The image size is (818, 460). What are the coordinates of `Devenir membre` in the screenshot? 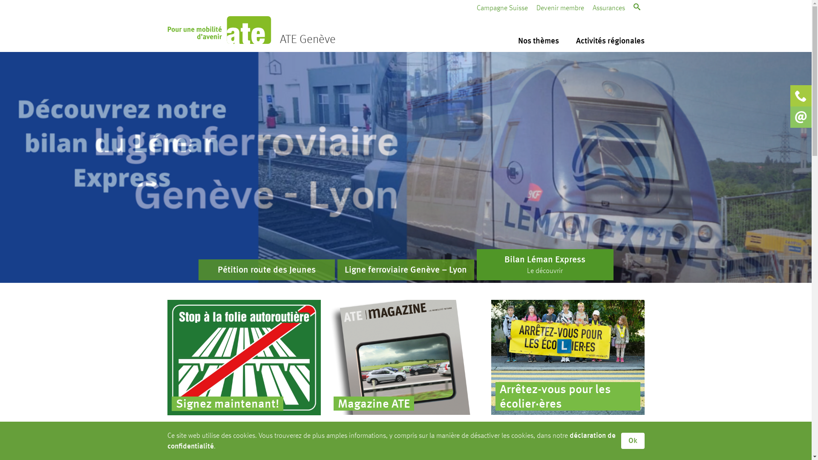 It's located at (560, 8).